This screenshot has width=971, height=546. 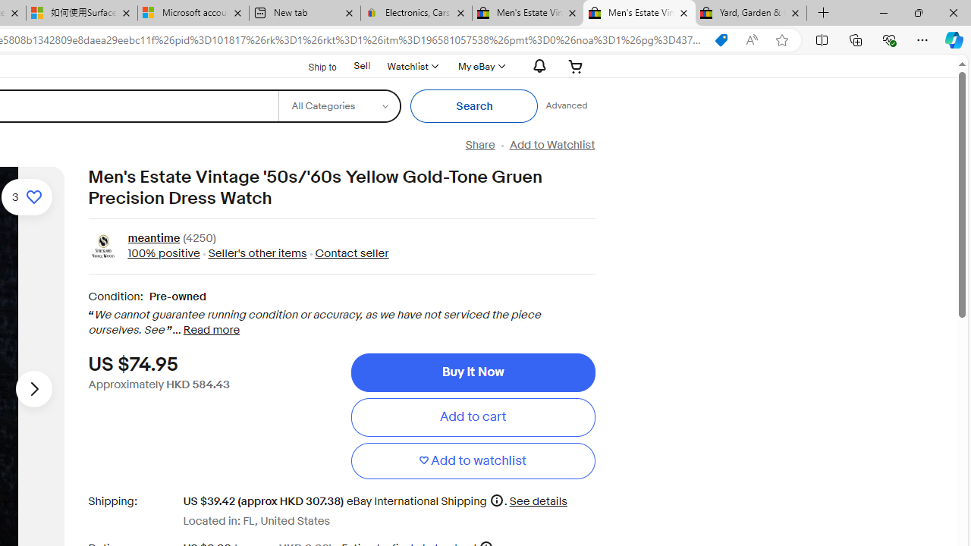 I want to click on Your shopping cart, so click(x=576, y=66).